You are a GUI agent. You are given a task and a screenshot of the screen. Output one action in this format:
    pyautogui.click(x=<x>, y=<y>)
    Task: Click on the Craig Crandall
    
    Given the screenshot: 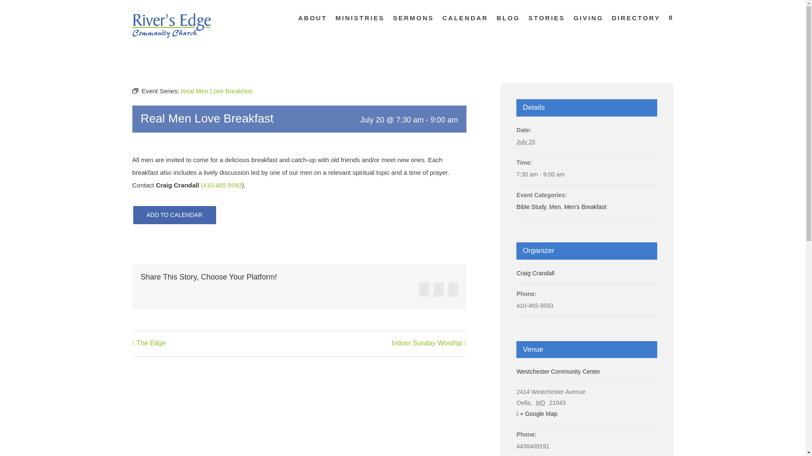 What is the action you would take?
    pyautogui.click(x=535, y=273)
    